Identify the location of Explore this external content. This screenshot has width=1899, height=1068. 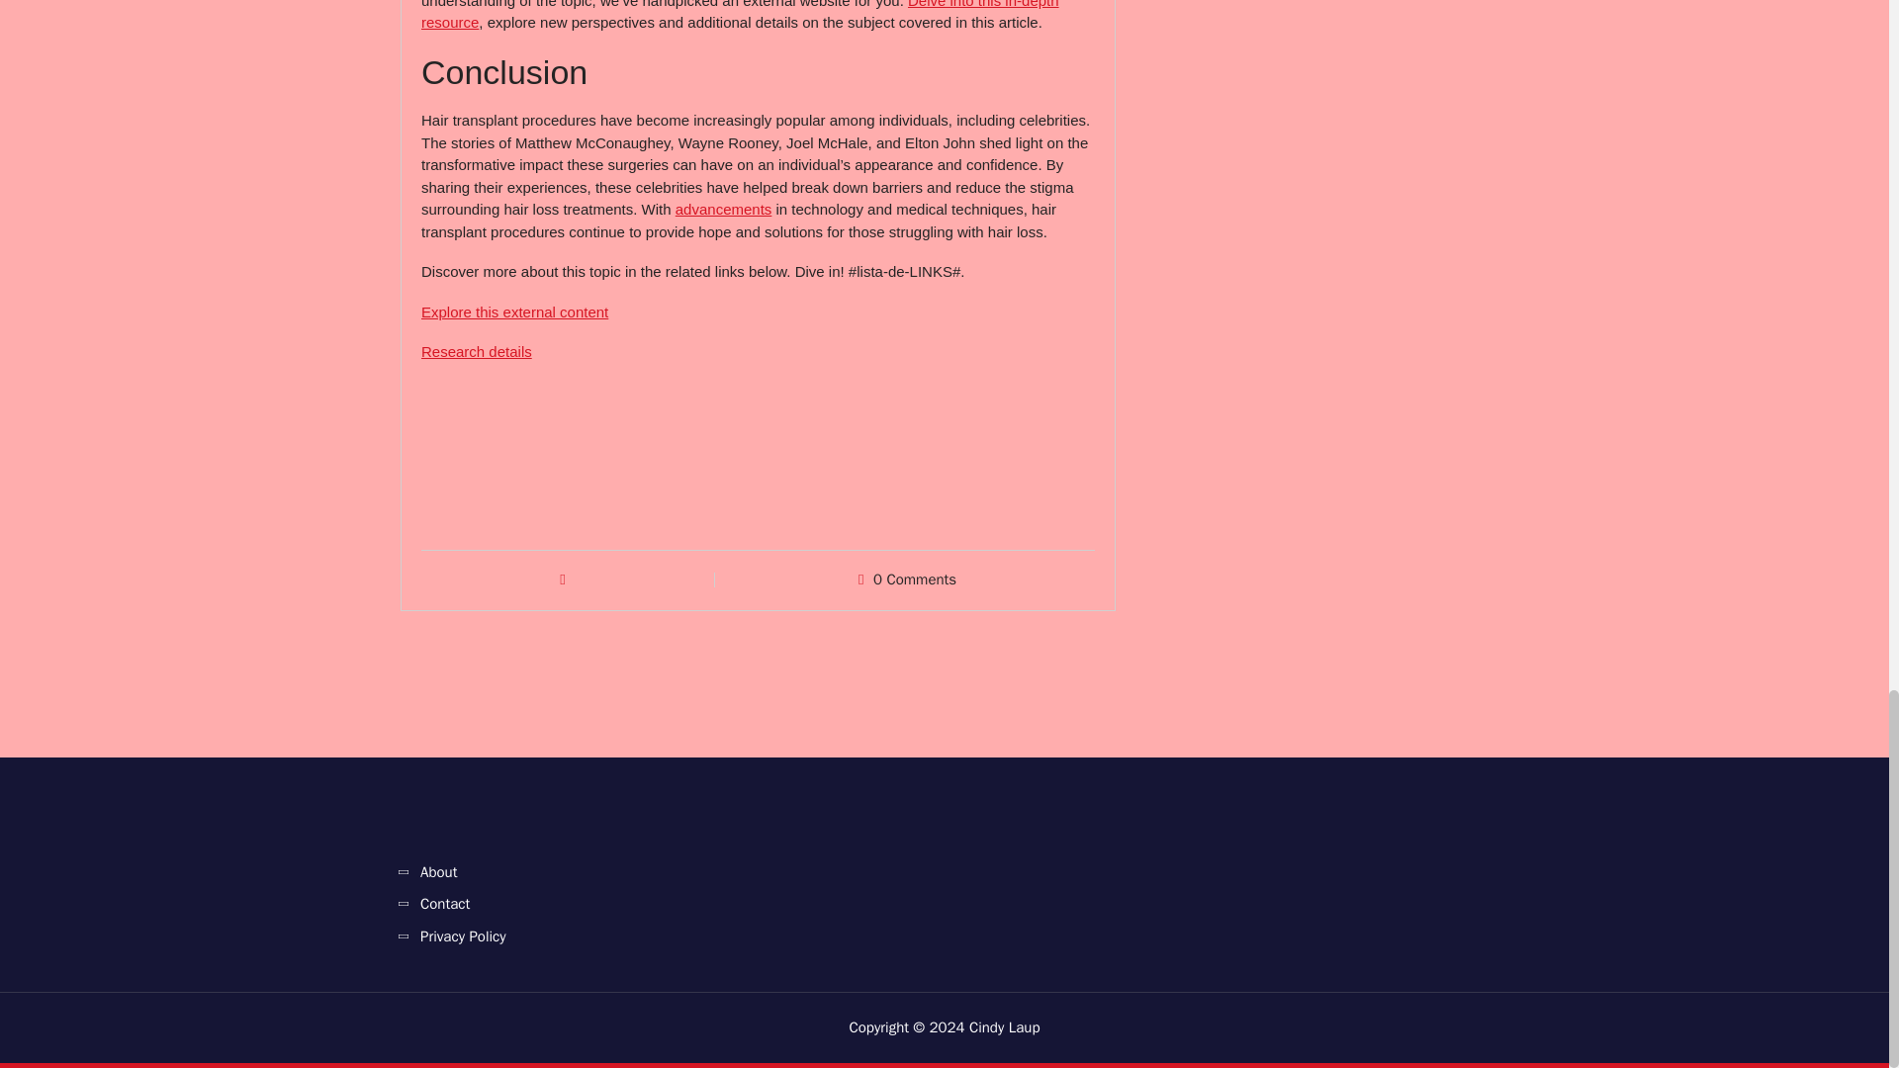
(514, 311).